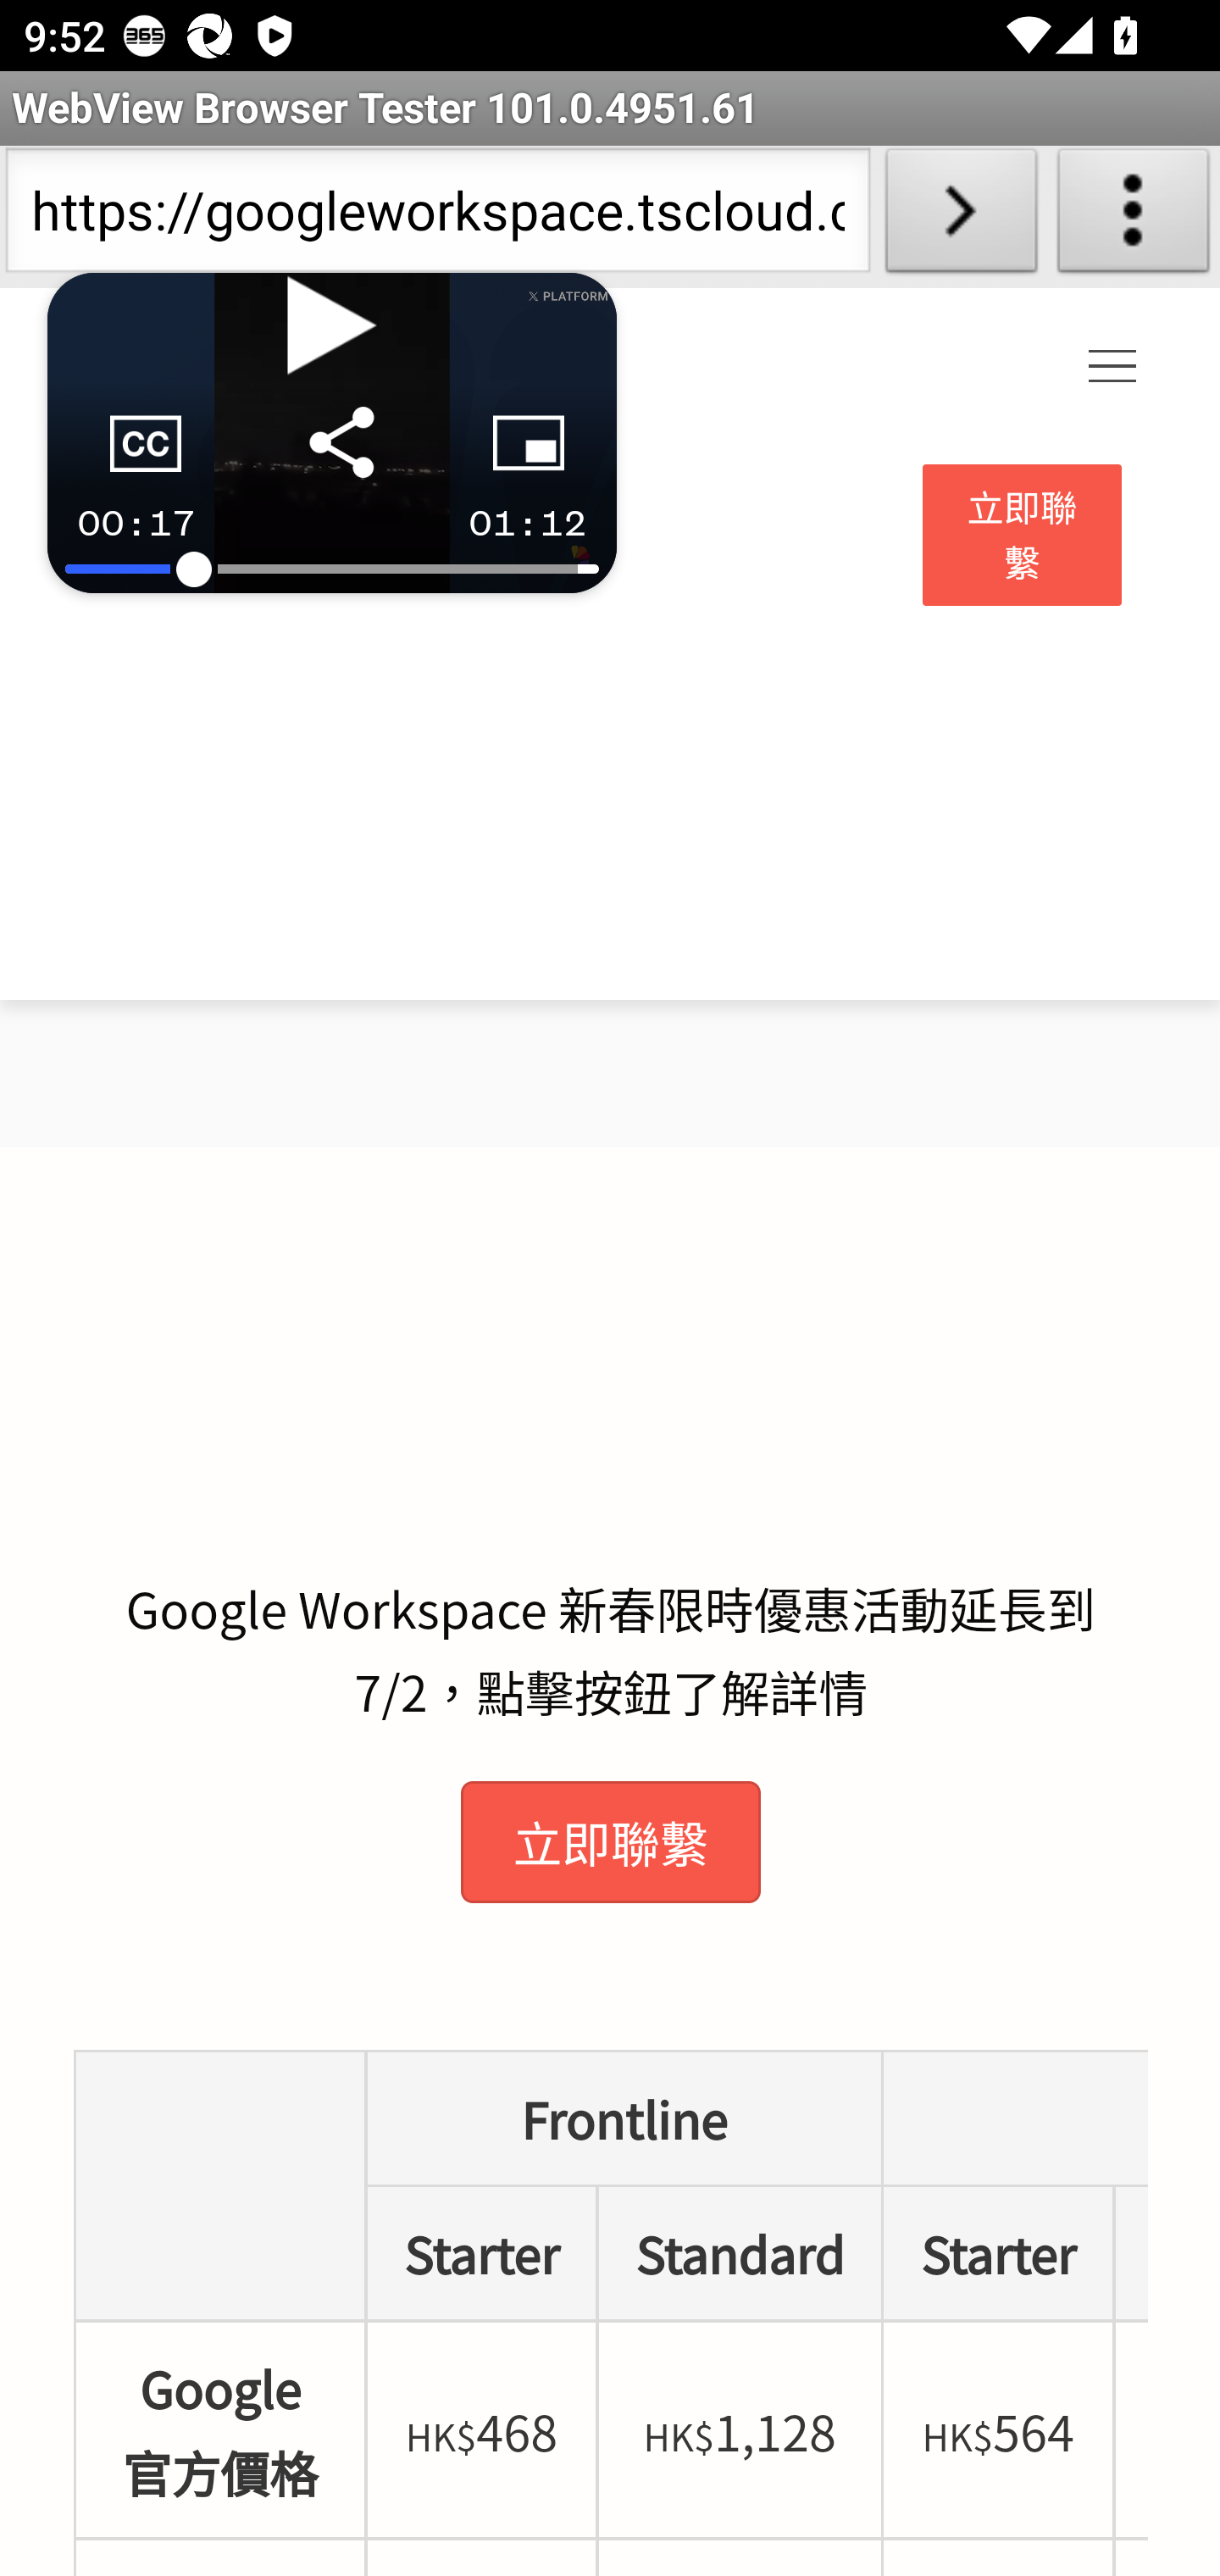 The image size is (1220, 2576). I want to click on 立即聯繫, so click(610, 1841).